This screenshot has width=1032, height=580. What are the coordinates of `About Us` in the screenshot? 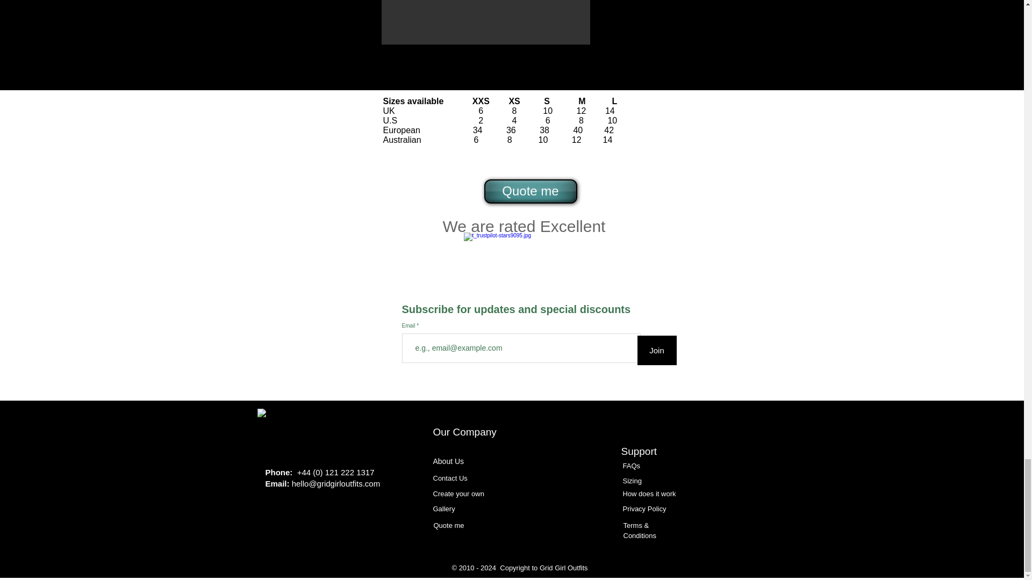 It's located at (449, 461).